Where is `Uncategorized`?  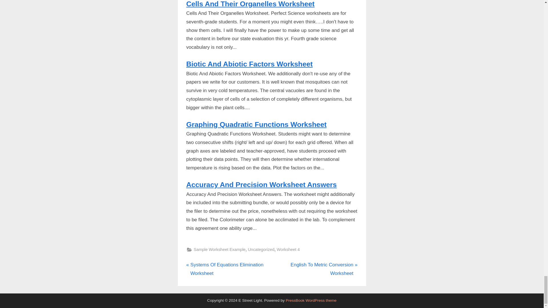 Uncategorized is located at coordinates (219, 249).